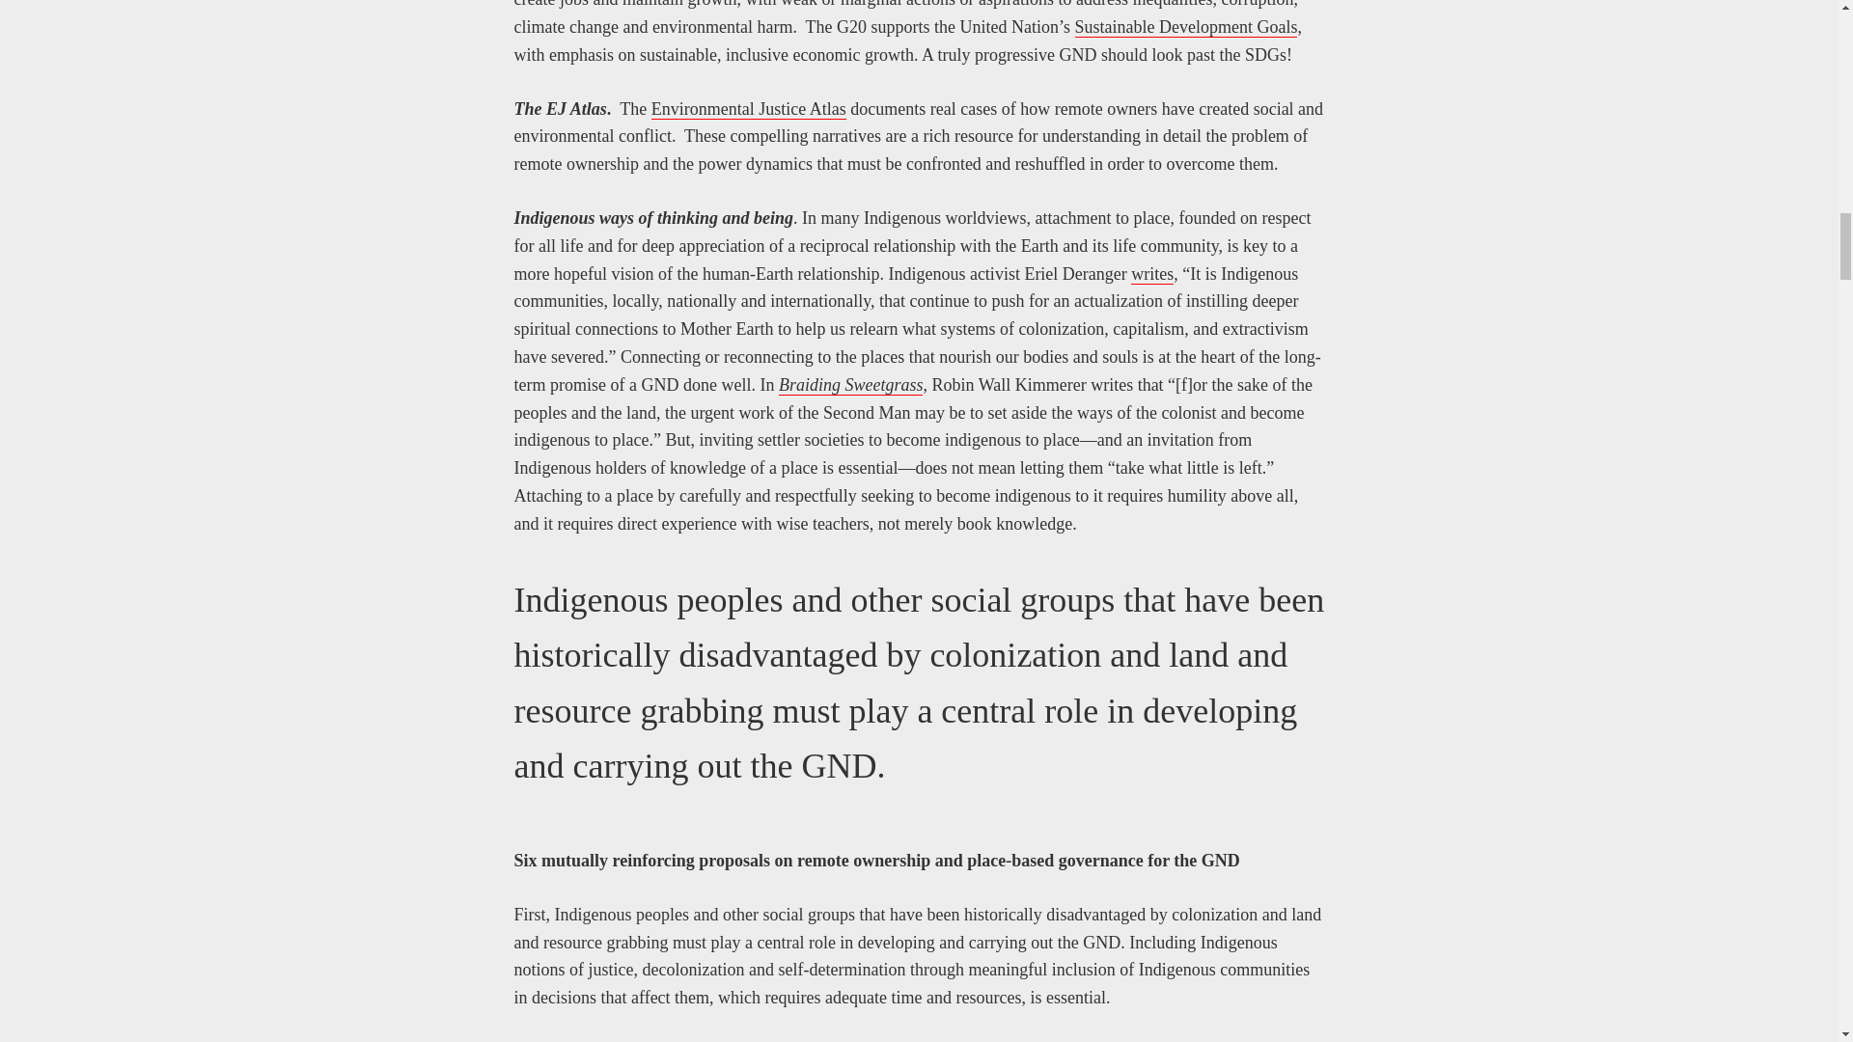 This screenshot has width=1853, height=1042. What do you see at coordinates (1186, 27) in the screenshot?
I see `Sustainable Development Goals` at bounding box center [1186, 27].